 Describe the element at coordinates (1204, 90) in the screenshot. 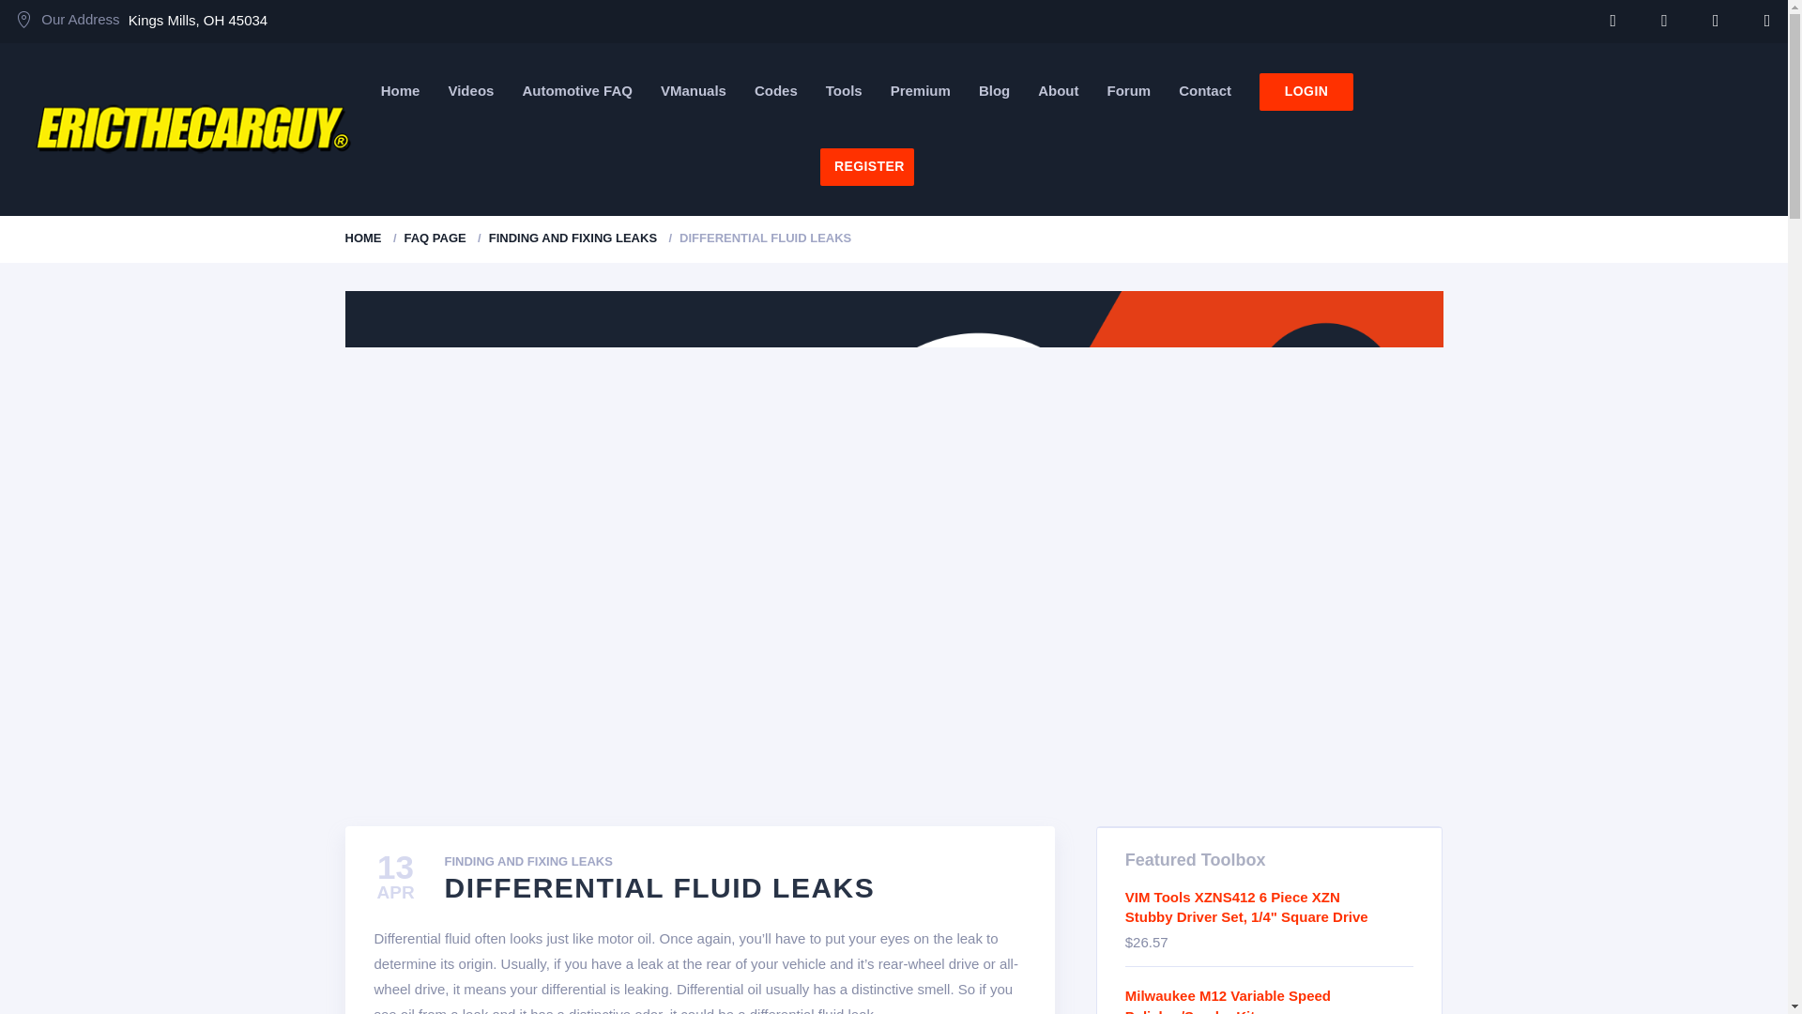

I see `Contact` at that location.